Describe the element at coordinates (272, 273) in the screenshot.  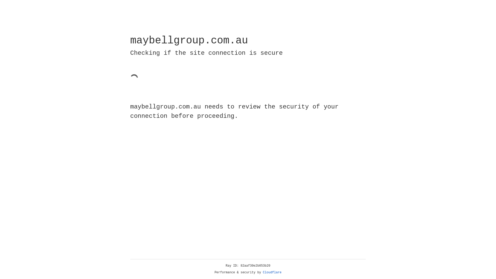
I see `Cloudflare` at that location.